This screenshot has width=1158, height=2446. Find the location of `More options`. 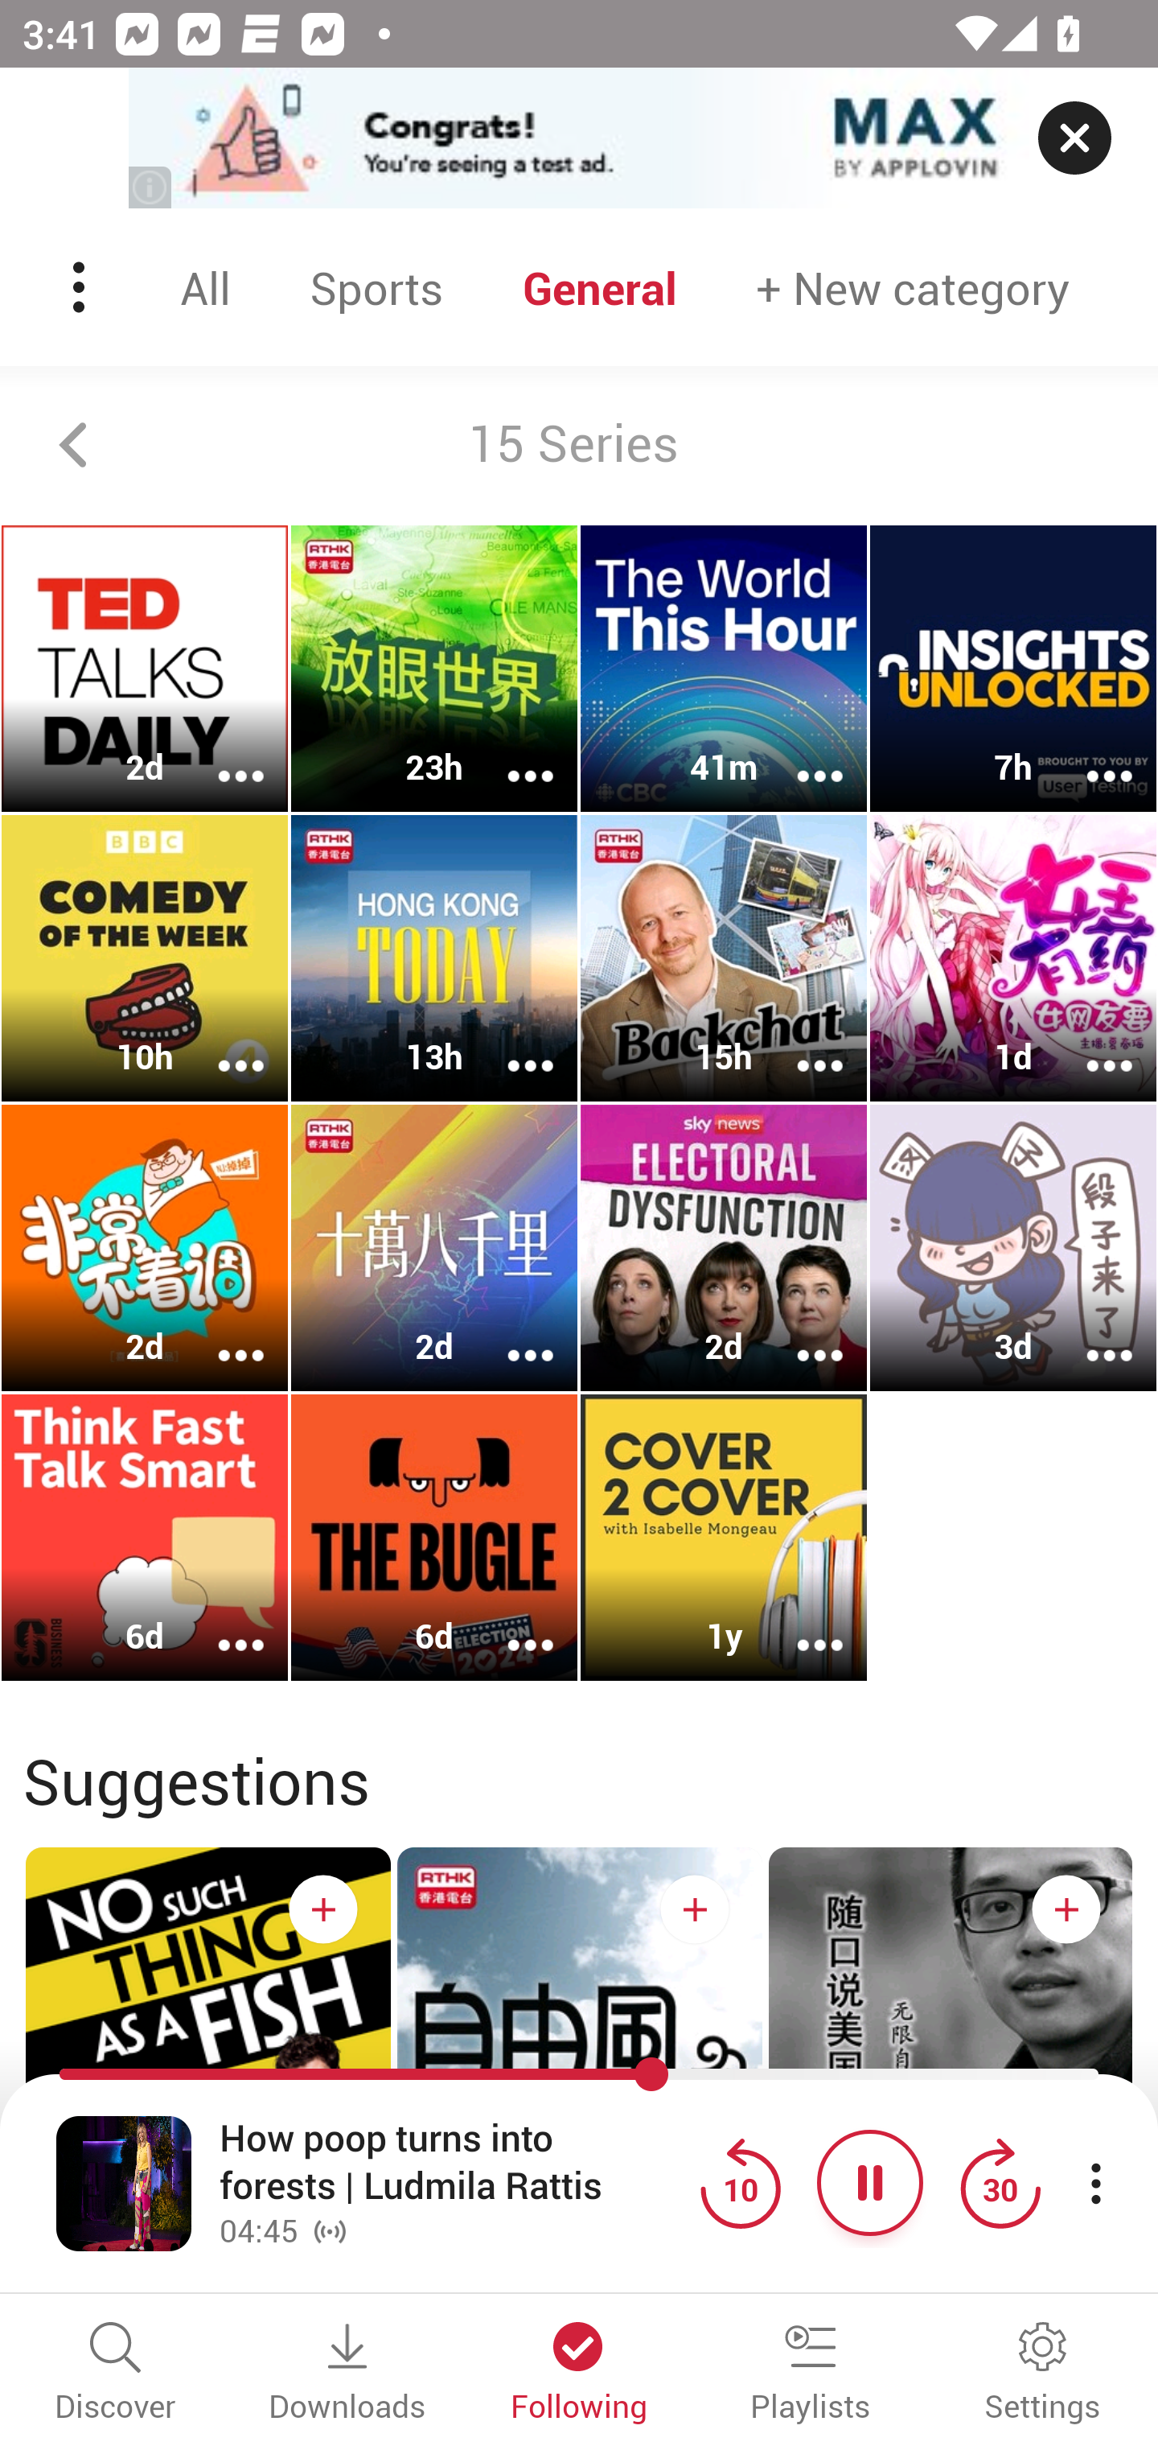

More options is located at coordinates (799, 1335).